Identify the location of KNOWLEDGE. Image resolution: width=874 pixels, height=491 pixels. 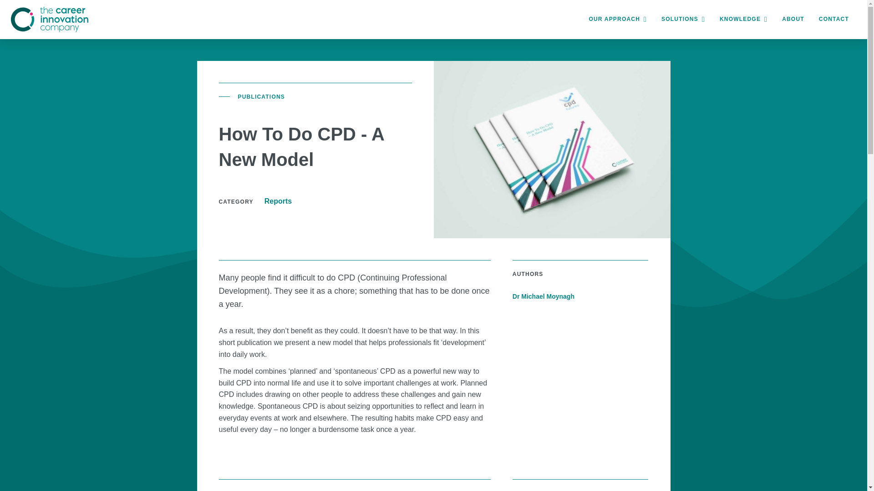
(743, 20).